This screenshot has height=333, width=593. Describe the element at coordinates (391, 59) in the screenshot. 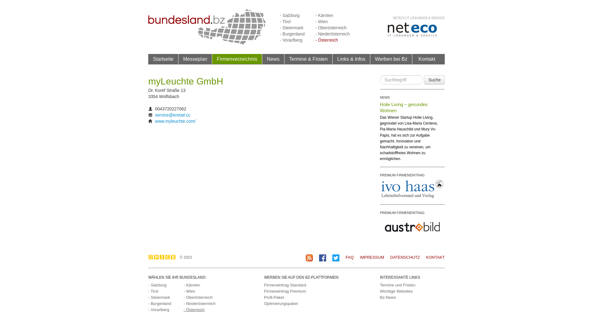

I see `Werben bei Bz` at that location.